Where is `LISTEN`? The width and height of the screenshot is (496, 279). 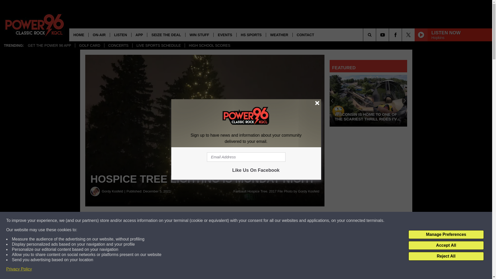 LISTEN is located at coordinates (120, 35).